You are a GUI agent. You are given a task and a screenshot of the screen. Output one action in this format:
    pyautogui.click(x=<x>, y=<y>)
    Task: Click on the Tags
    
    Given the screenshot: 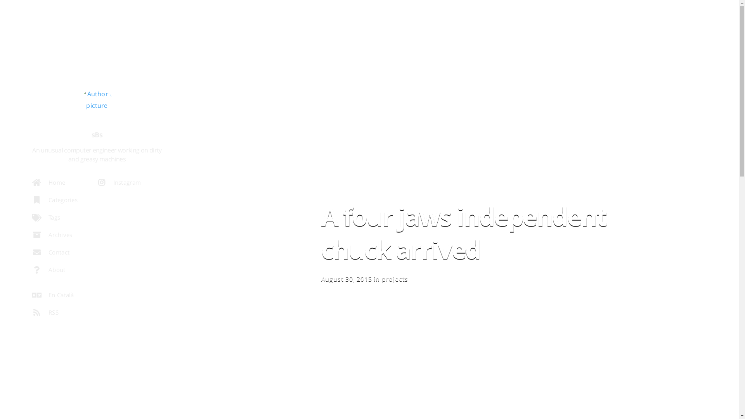 What is the action you would take?
    pyautogui.click(x=60, y=220)
    